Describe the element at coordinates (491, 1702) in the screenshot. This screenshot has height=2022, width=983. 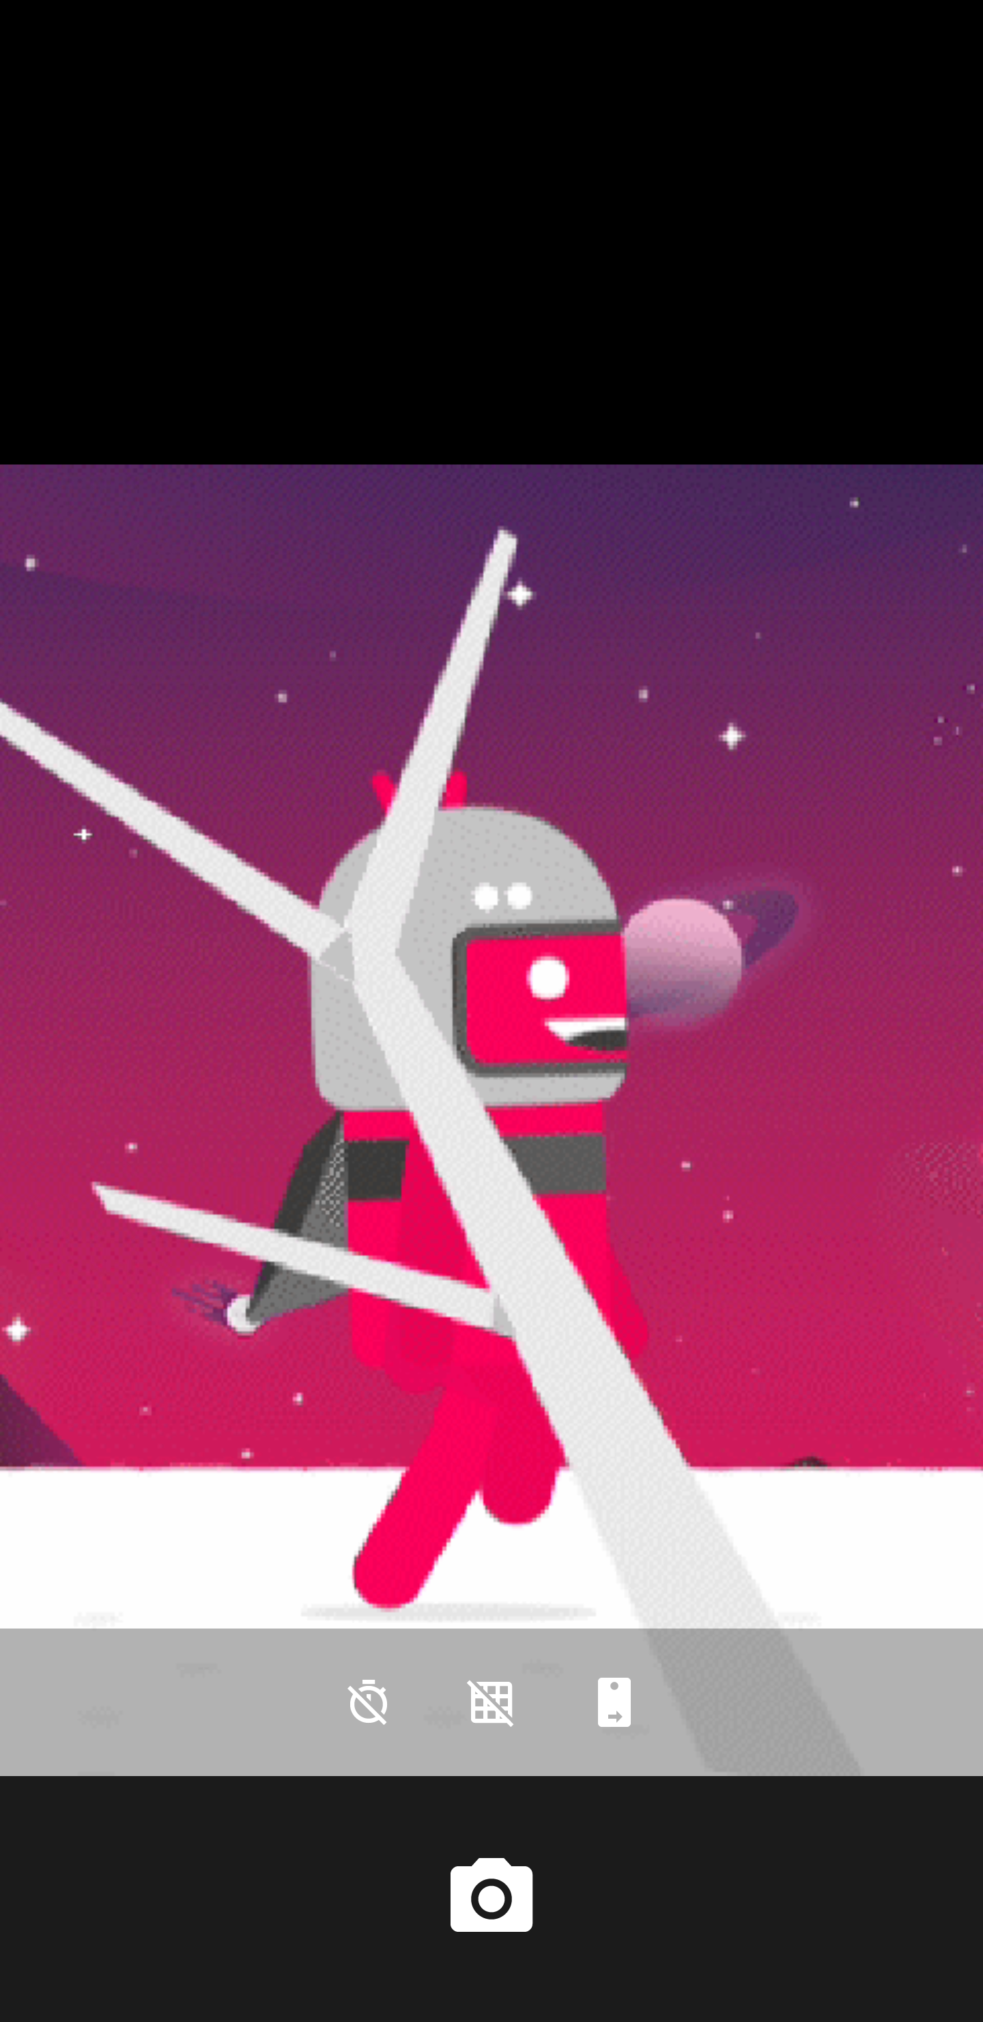
I see `Grid lines off` at that location.